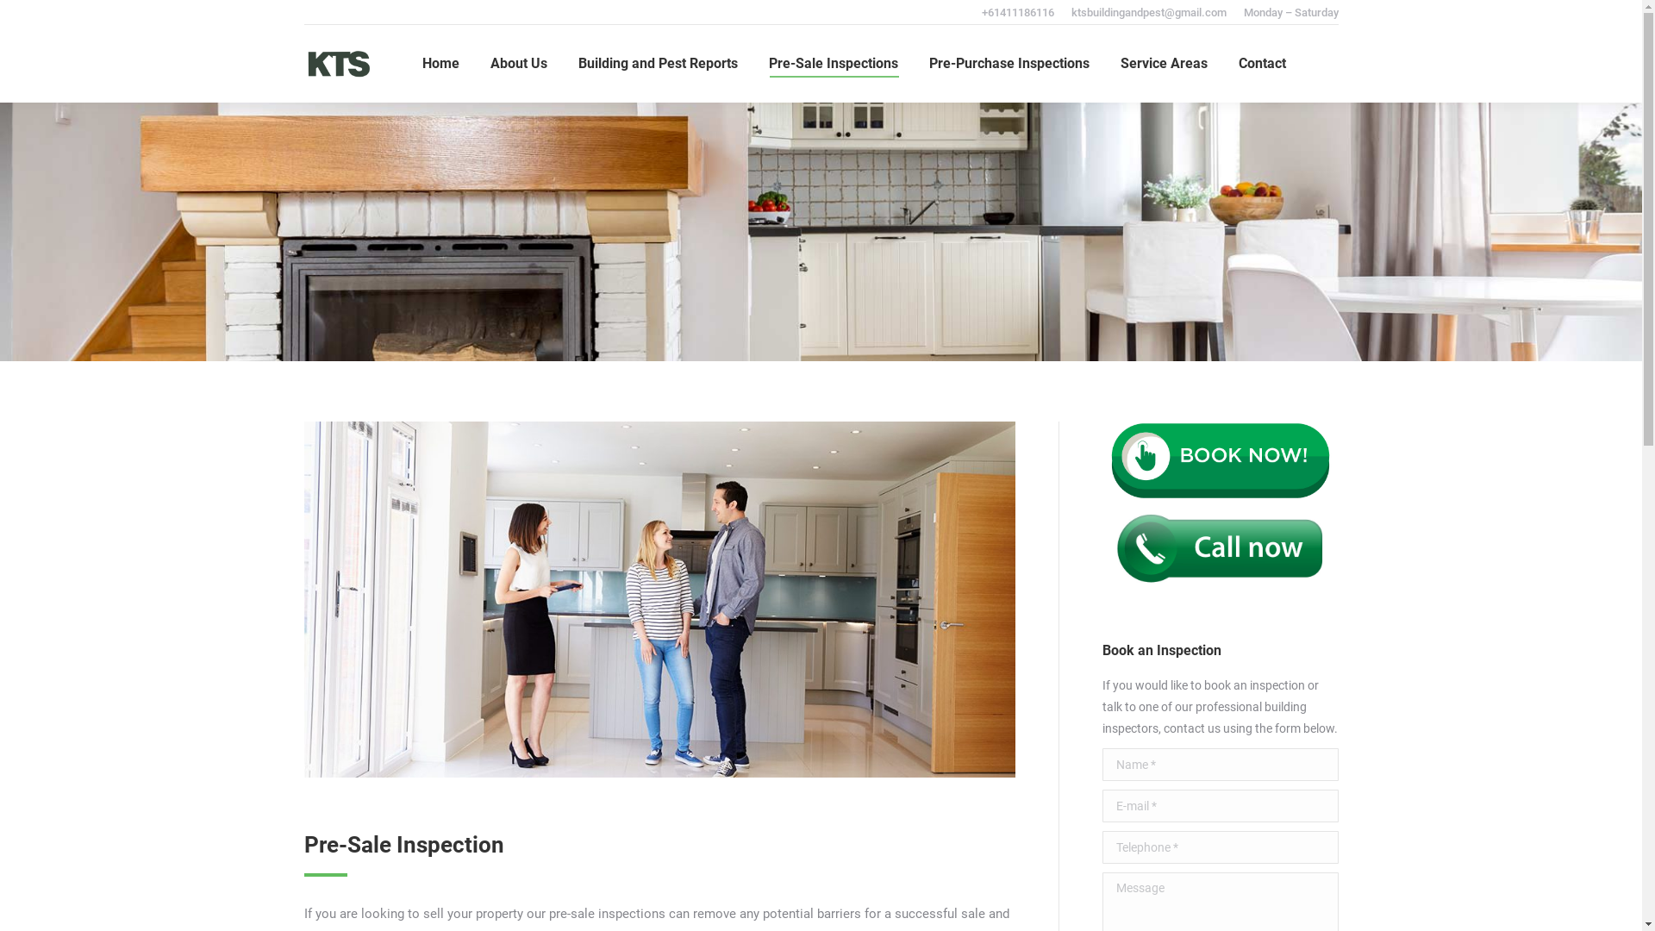  What do you see at coordinates (441, 64) in the screenshot?
I see `Home` at bounding box center [441, 64].